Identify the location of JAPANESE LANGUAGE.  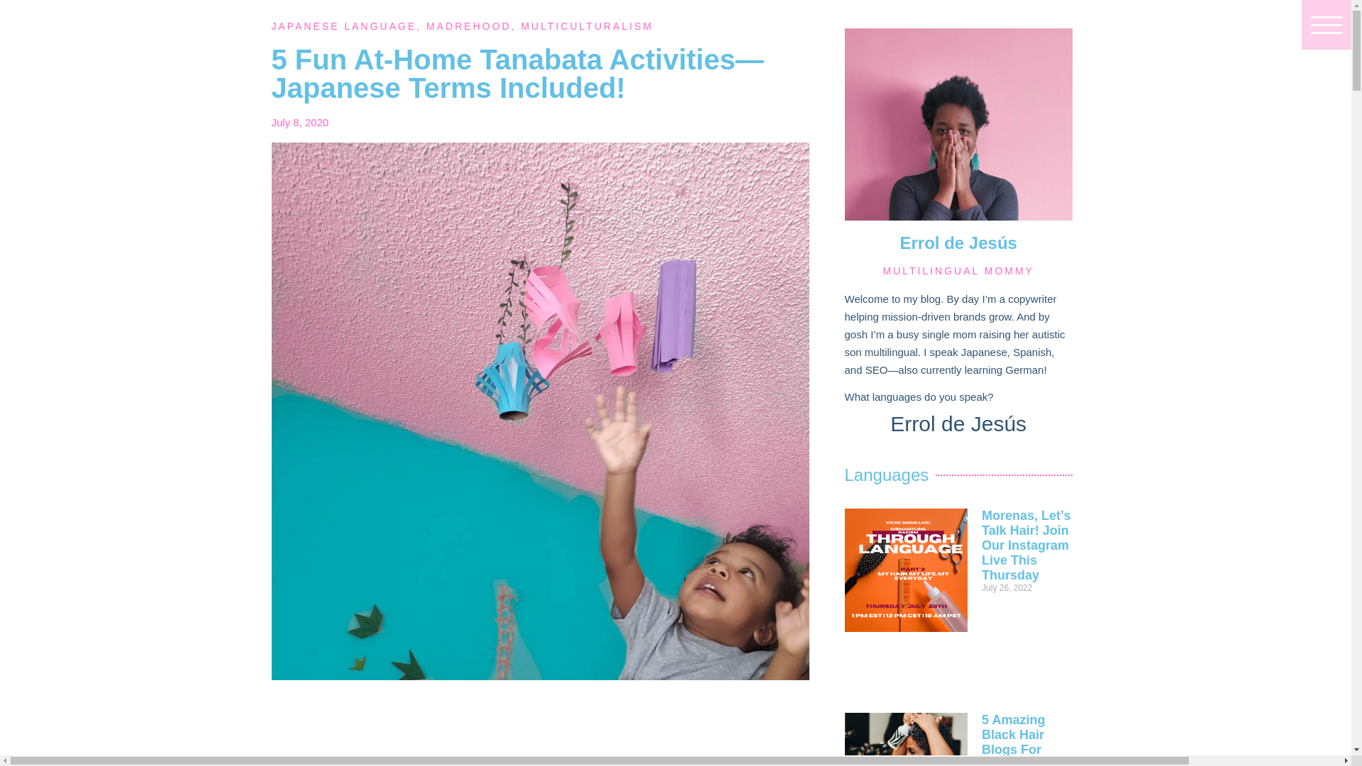
(343, 26).